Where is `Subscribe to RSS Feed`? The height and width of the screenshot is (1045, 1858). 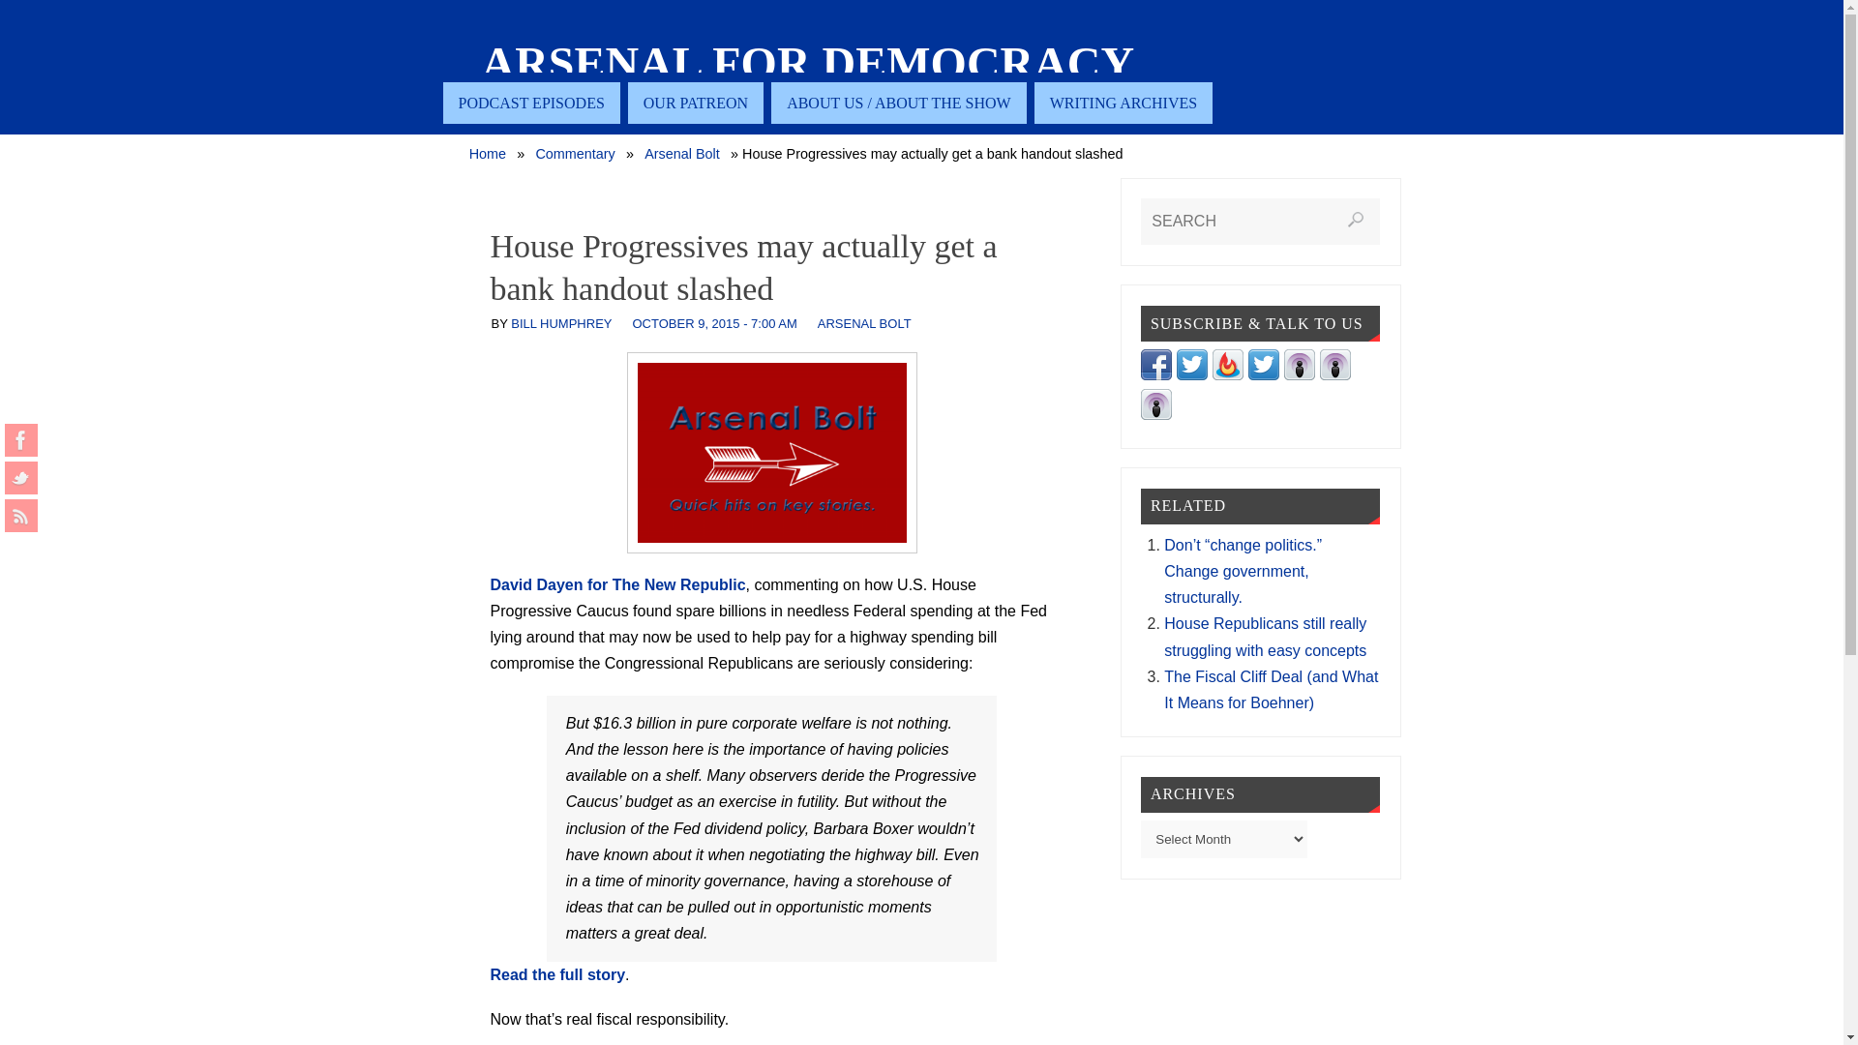
Subscribe to RSS Feed is located at coordinates (1227, 375).